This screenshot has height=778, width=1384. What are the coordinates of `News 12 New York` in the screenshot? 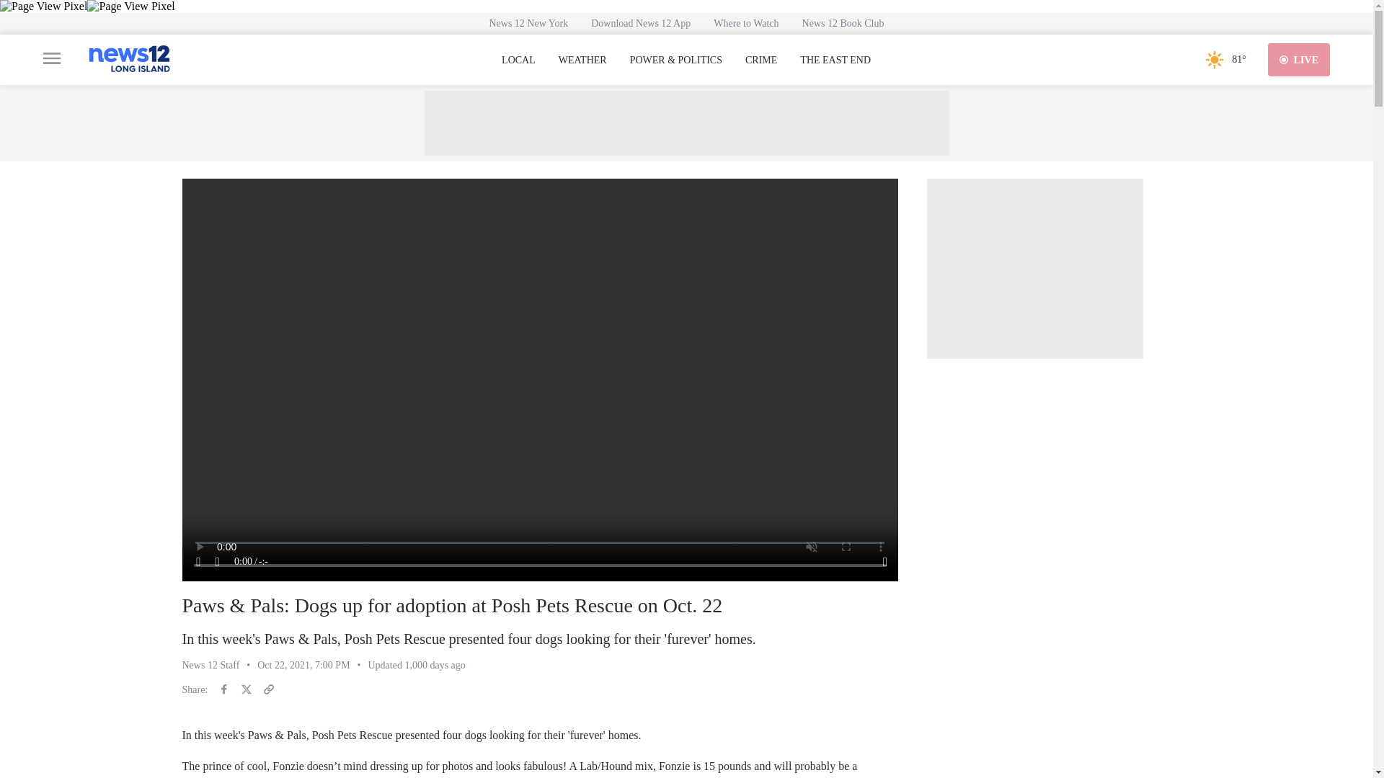 It's located at (528, 23).